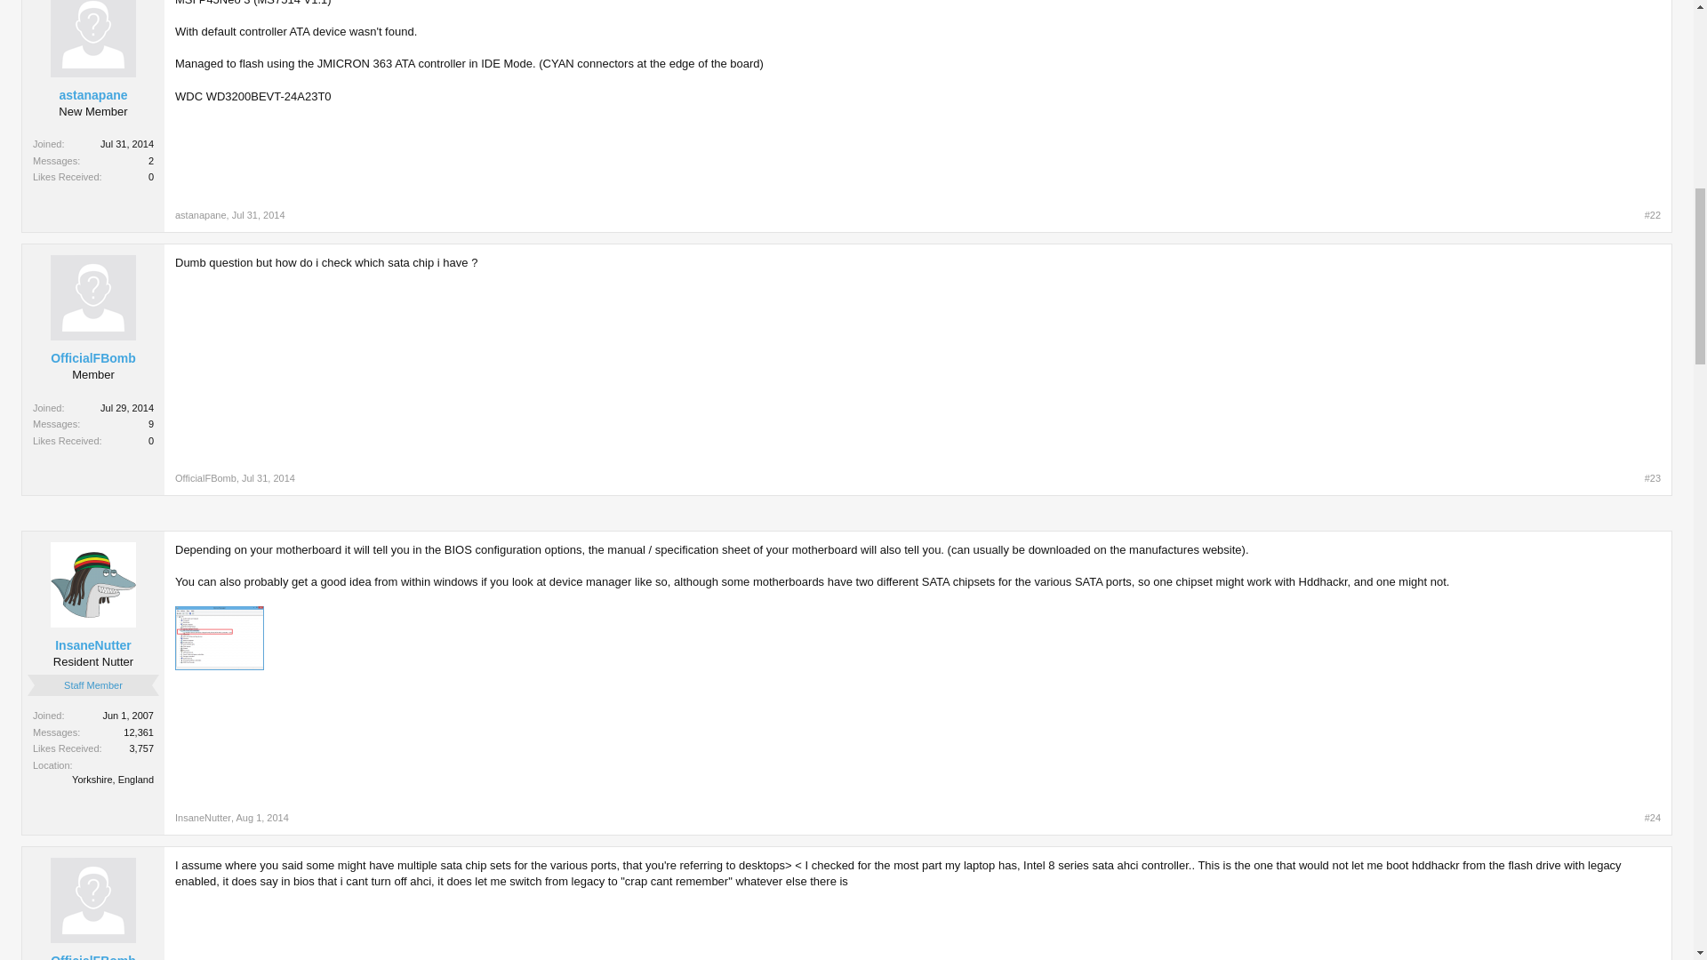 Image resolution: width=1707 pixels, height=960 pixels. Describe the element at coordinates (258, 215) in the screenshot. I see `Permalink` at that location.